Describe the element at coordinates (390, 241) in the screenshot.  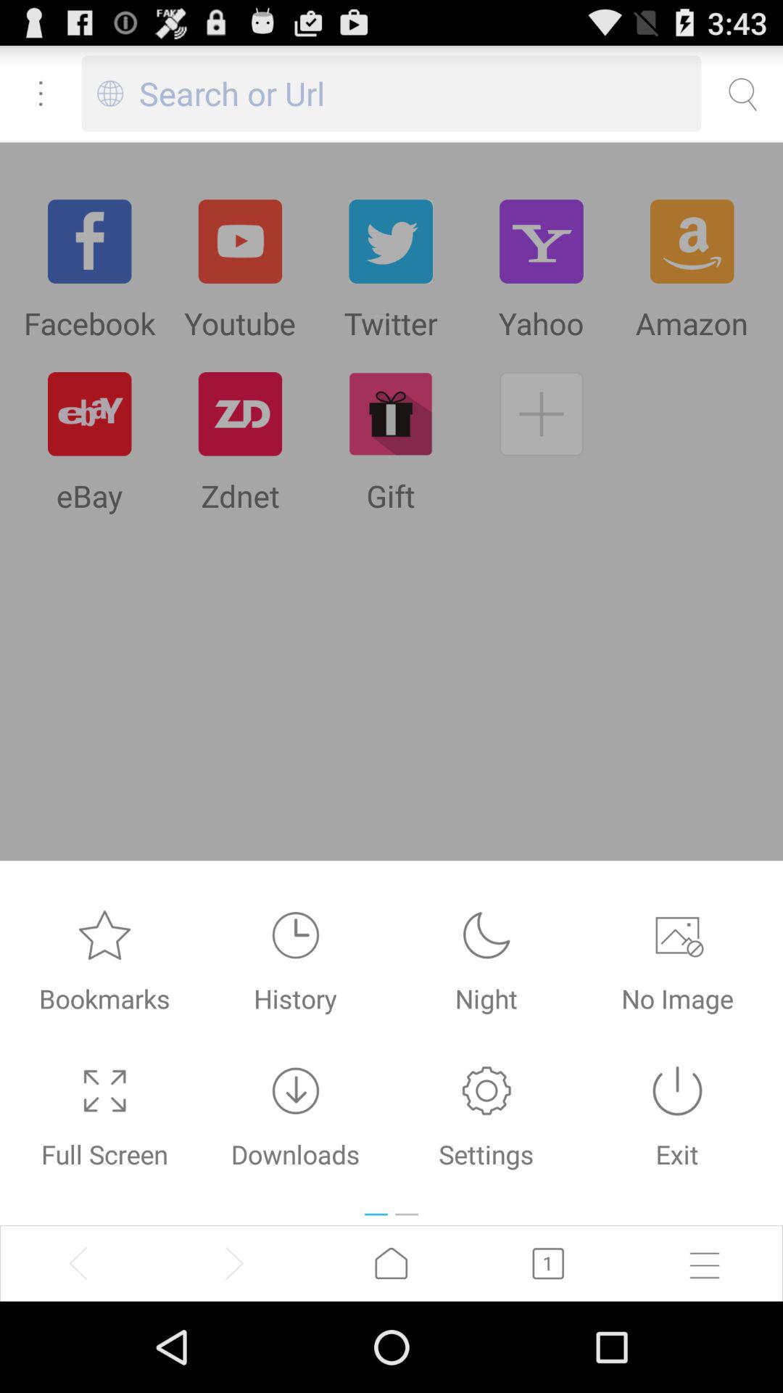
I see `click on the twitter website image option` at that location.